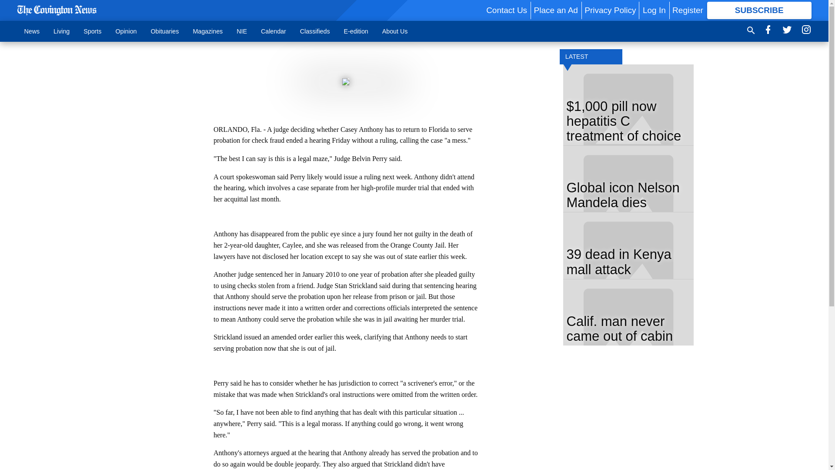 The height and width of the screenshot is (470, 835). I want to click on Place an Ad, so click(555, 10).